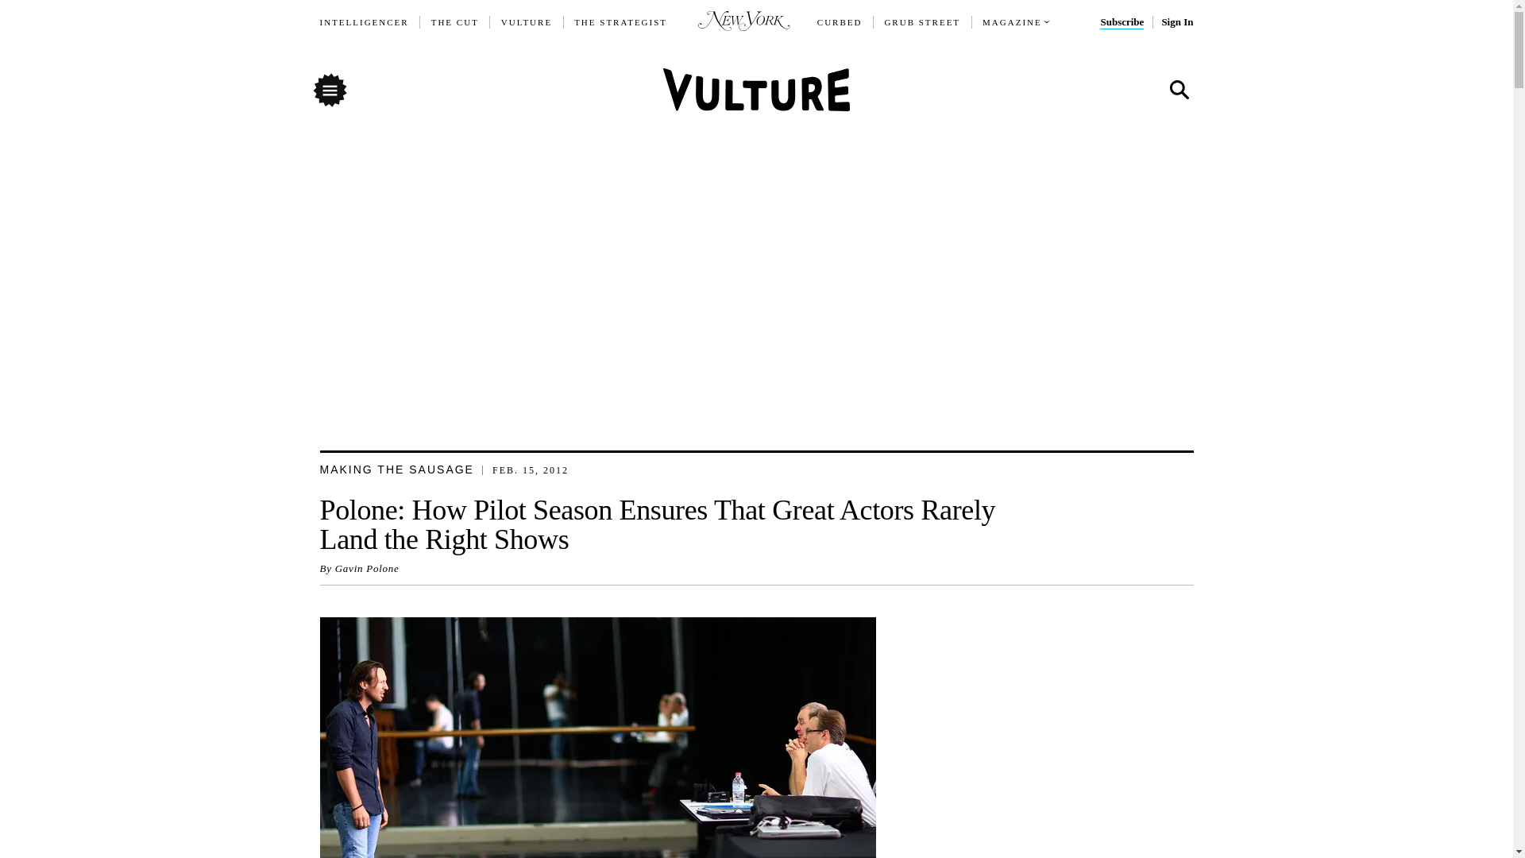  Describe the element at coordinates (329, 89) in the screenshot. I see `Menu` at that location.